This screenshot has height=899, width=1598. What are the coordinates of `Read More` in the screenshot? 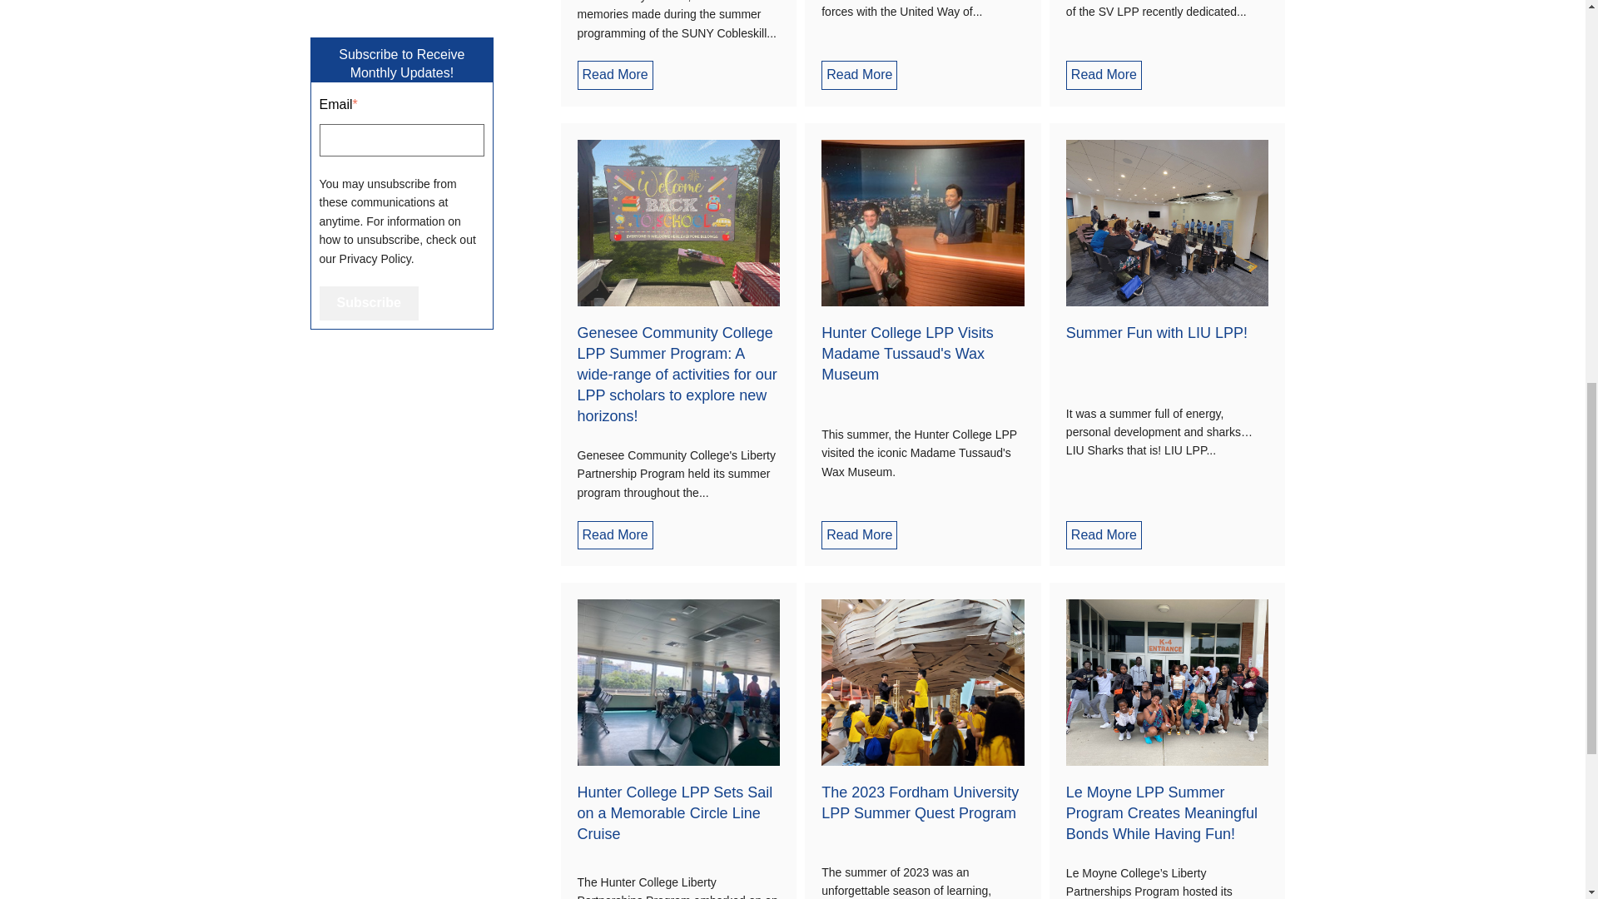 It's located at (615, 75).